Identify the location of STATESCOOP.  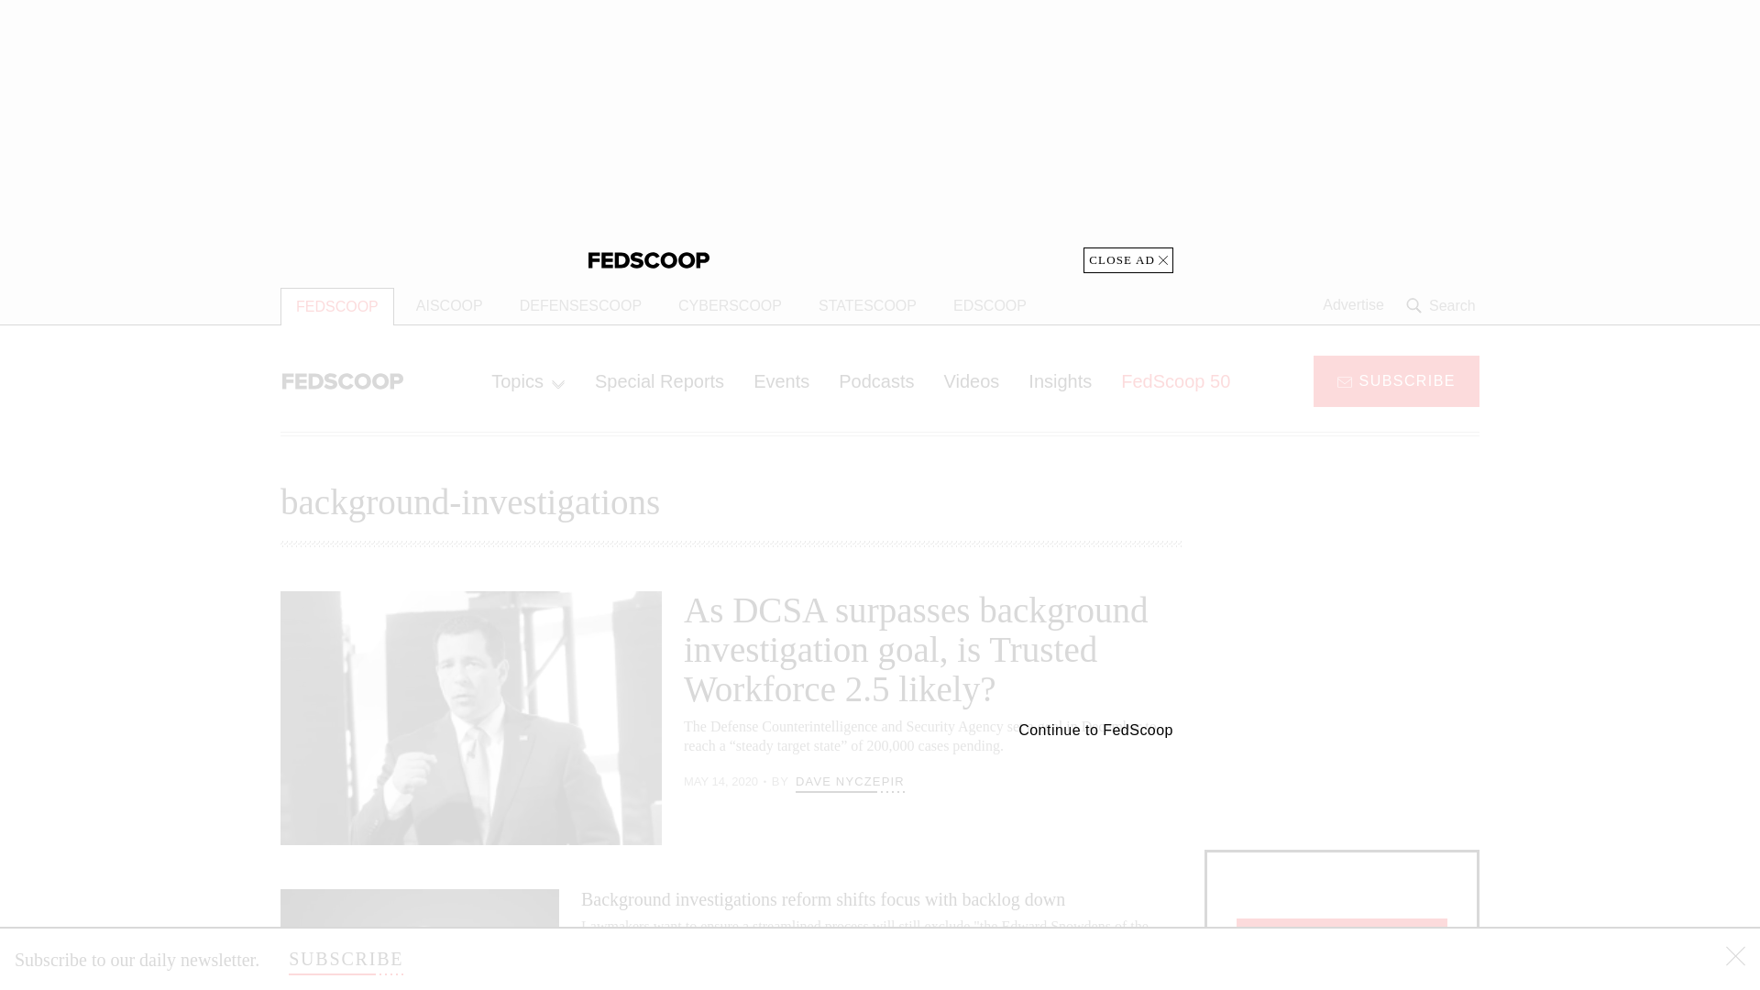
(867, 306).